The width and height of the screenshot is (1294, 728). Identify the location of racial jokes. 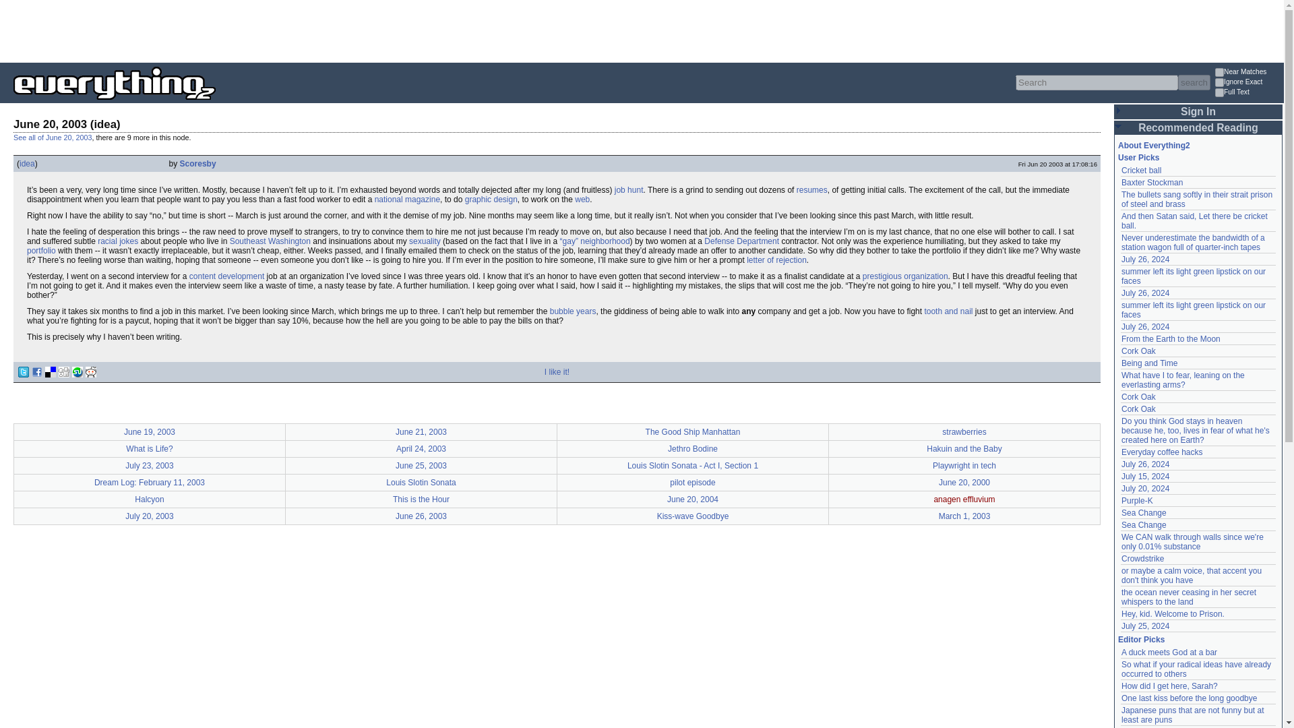
(118, 241).